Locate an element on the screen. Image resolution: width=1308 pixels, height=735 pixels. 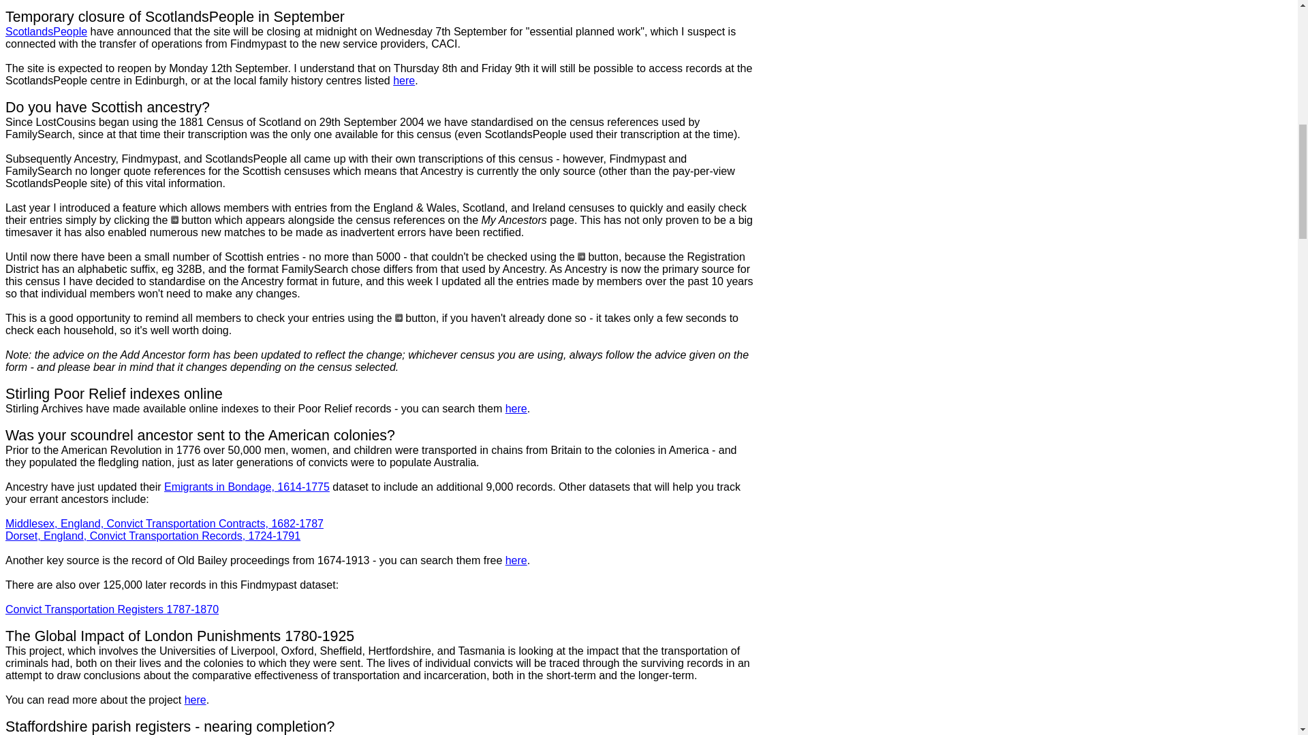
Emigrants in Bondage, 1614-1775 is located at coordinates (247, 487).